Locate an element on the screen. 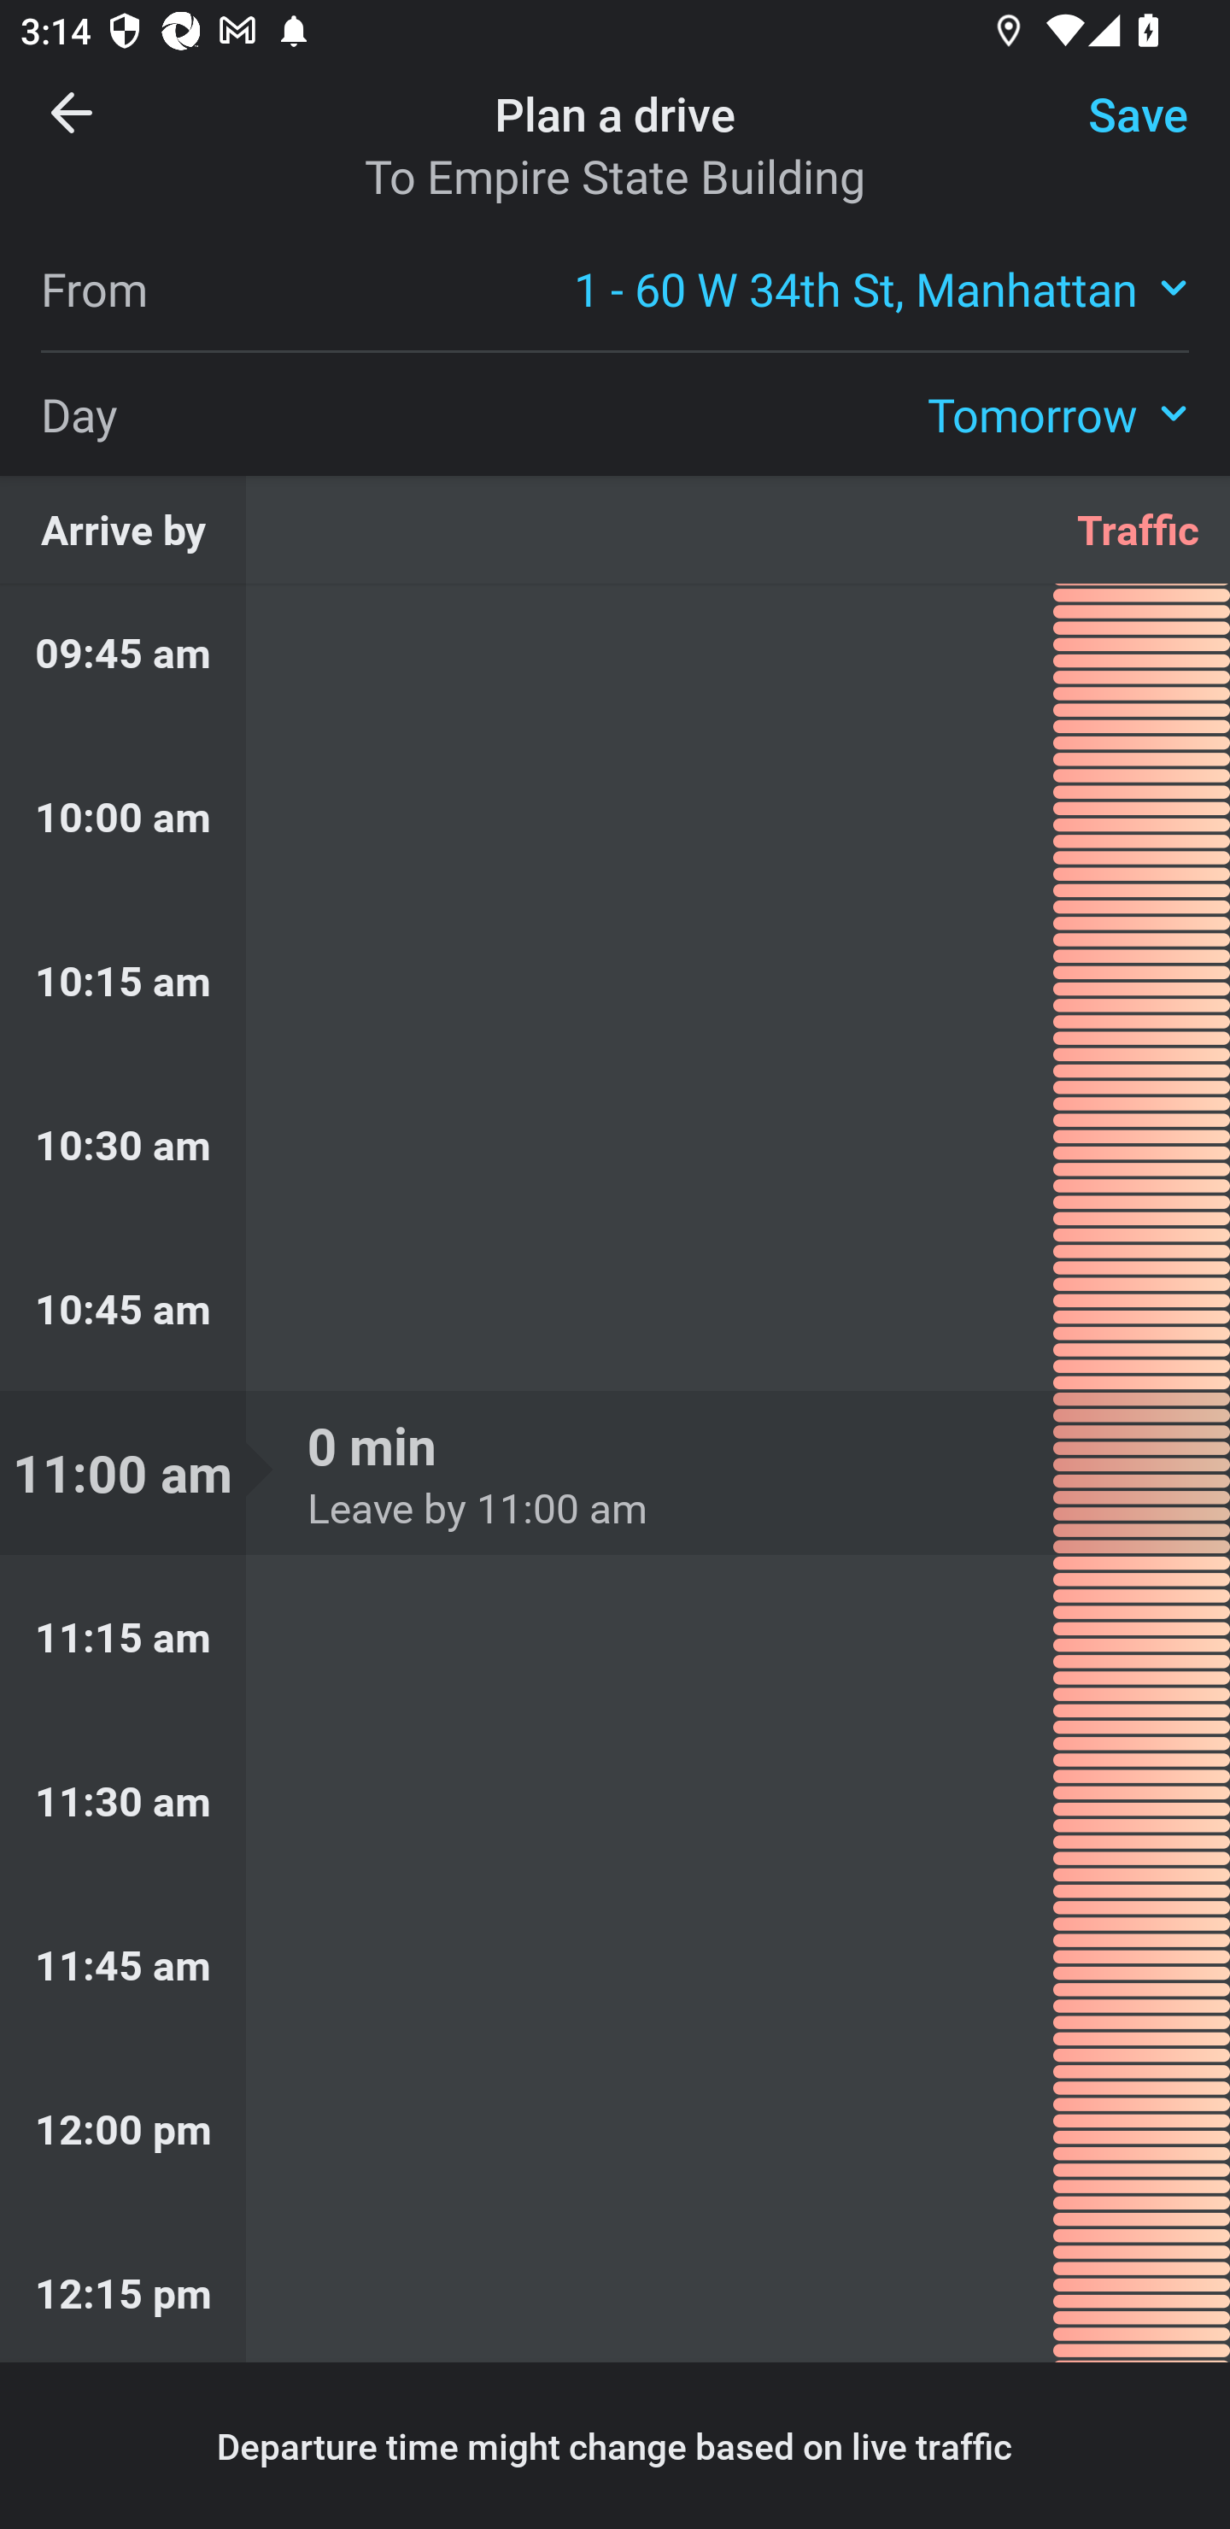  Settings is located at coordinates (1114, 132).